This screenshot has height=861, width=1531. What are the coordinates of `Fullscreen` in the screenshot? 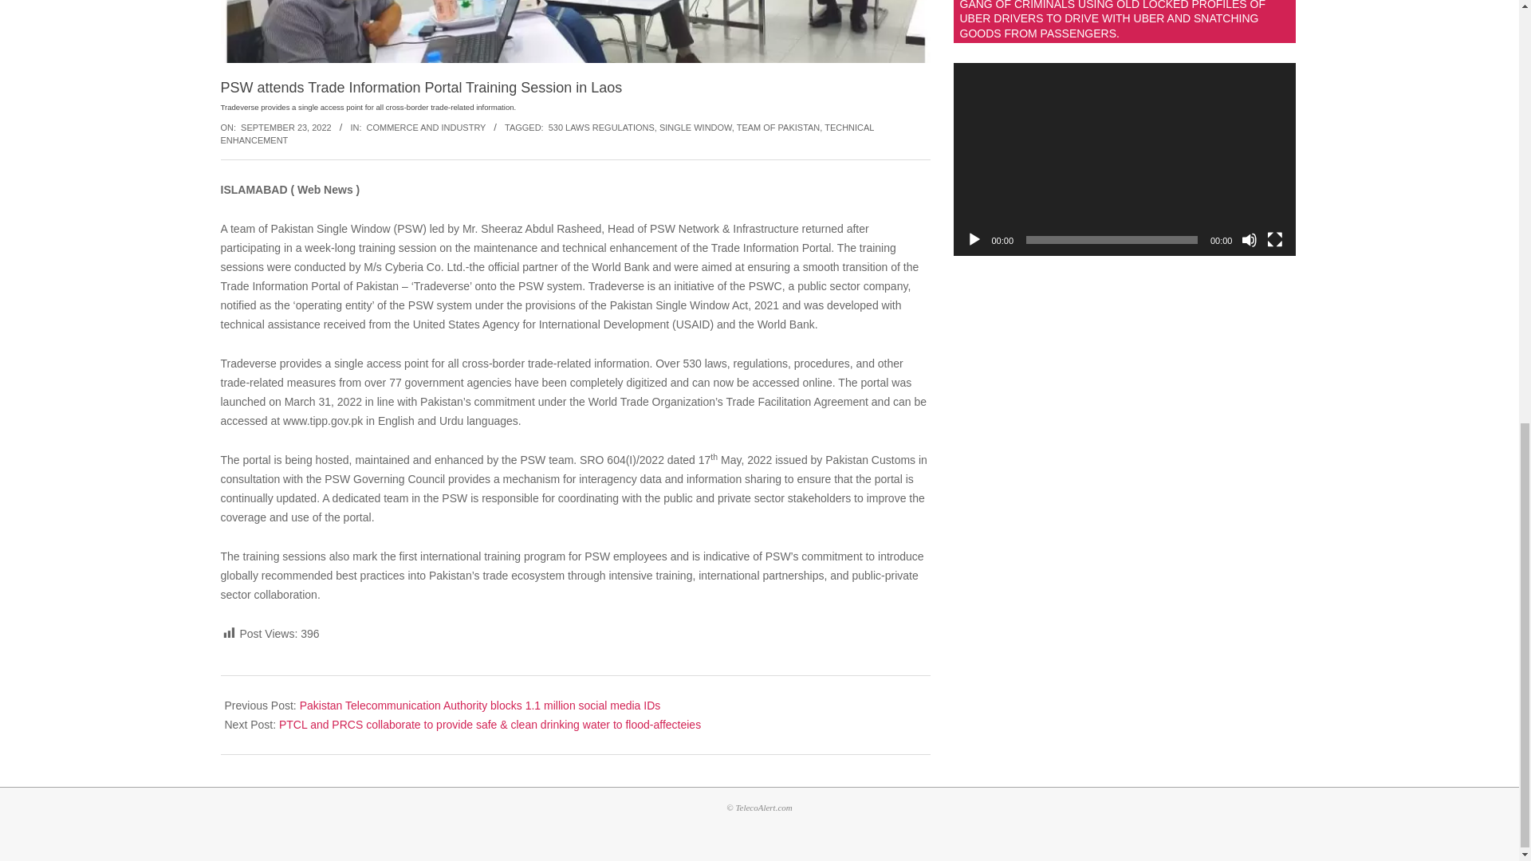 It's located at (1274, 239).